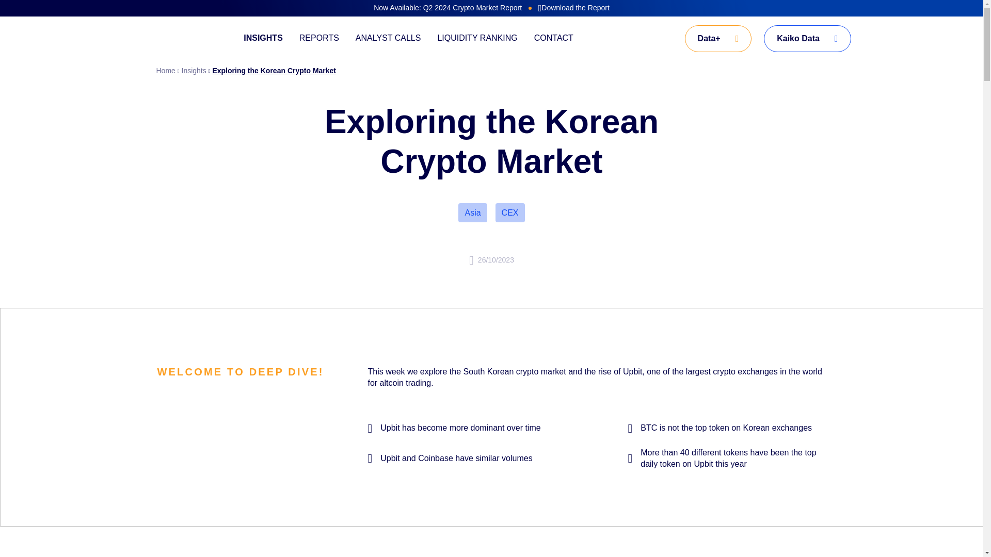 This screenshot has height=557, width=991. What do you see at coordinates (263, 38) in the screenshot?
I see `INSIGHTS` at bounding box center [263, 38].